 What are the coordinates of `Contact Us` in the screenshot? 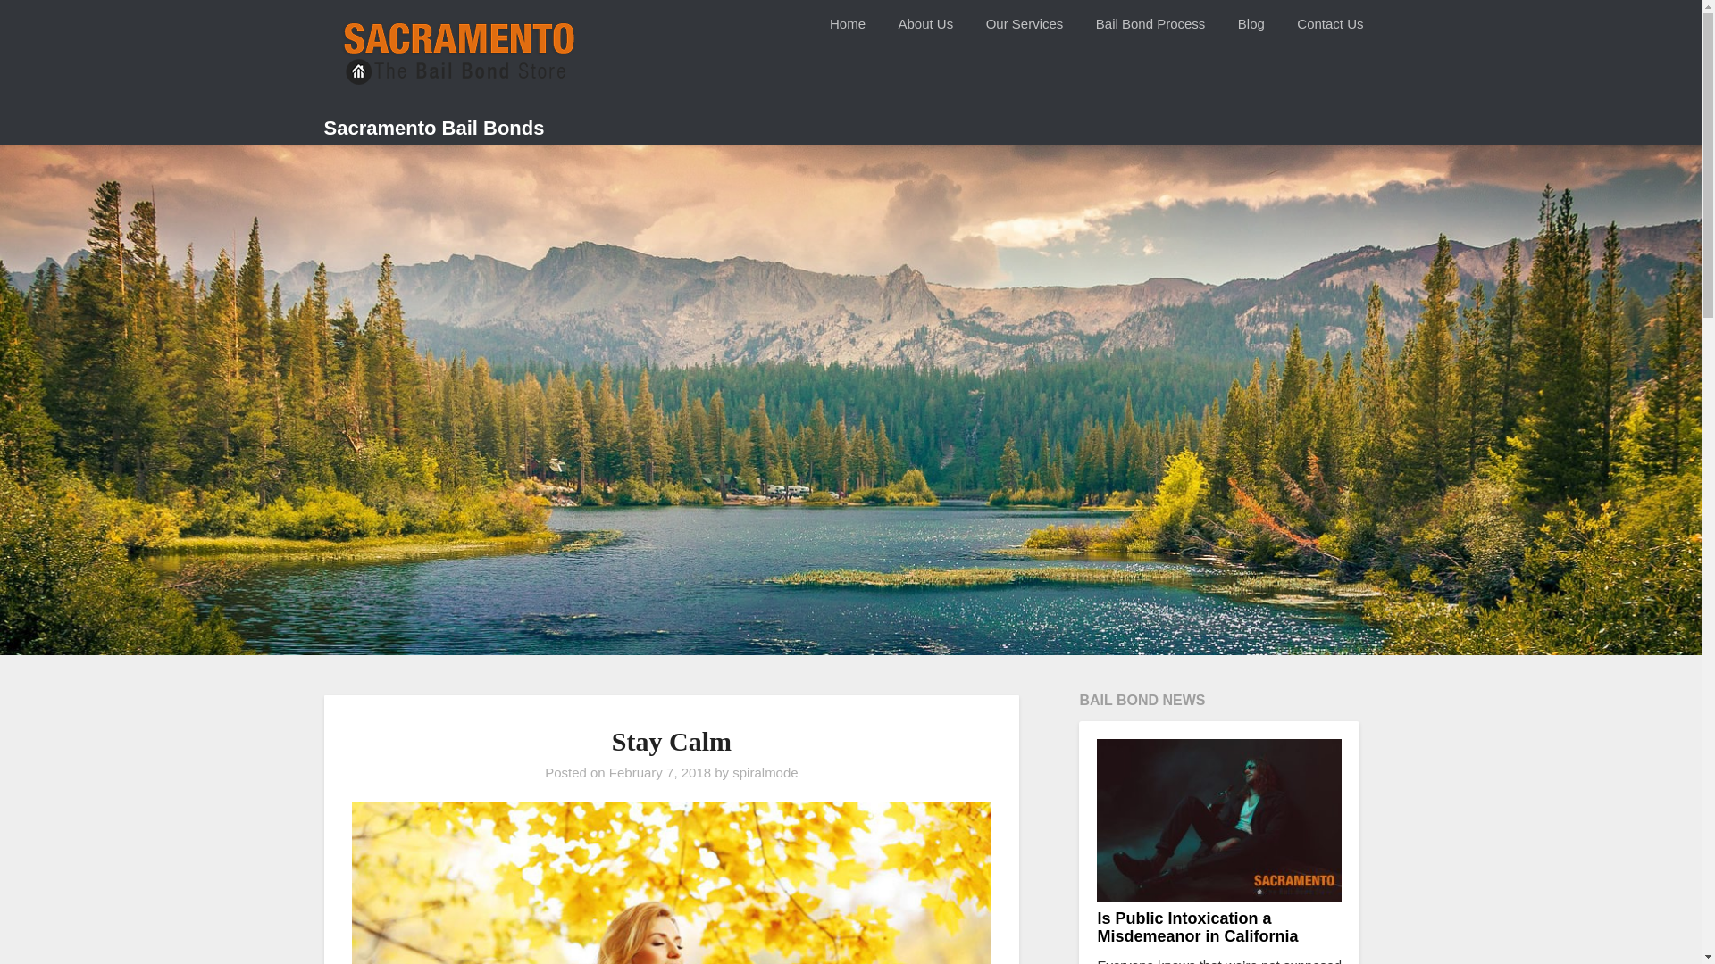 It's located at (1329, 24).